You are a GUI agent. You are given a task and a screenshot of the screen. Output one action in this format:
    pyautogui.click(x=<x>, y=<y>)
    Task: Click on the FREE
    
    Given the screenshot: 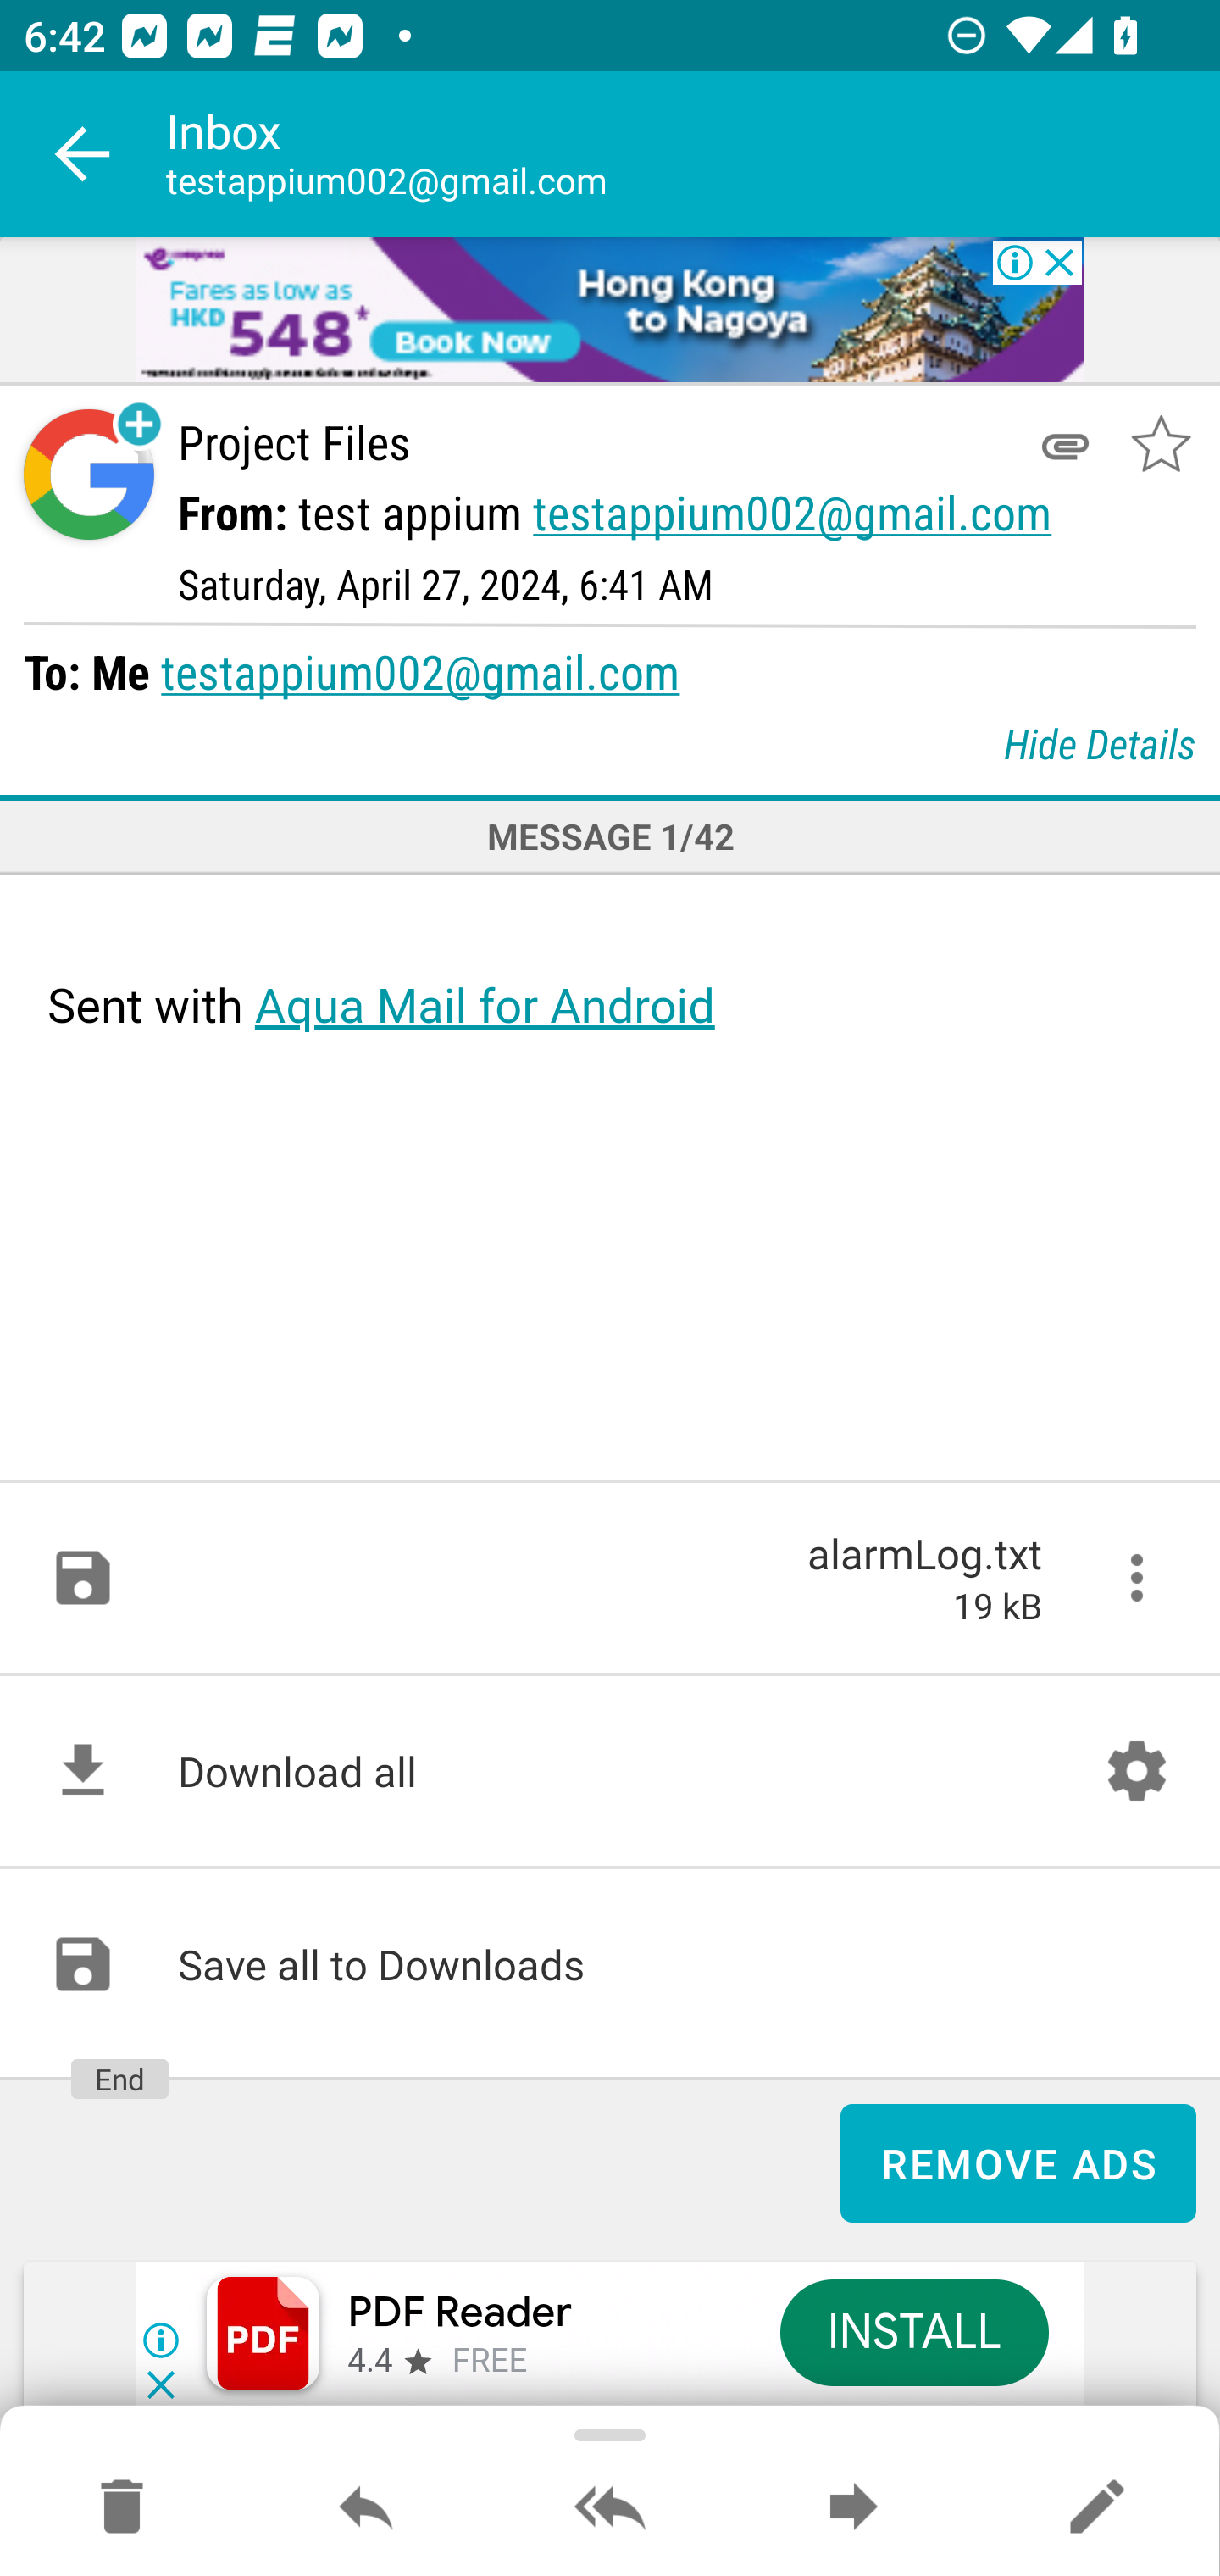 What is the action you would take?
    pyautogui.click(x=490, y=2362)
    